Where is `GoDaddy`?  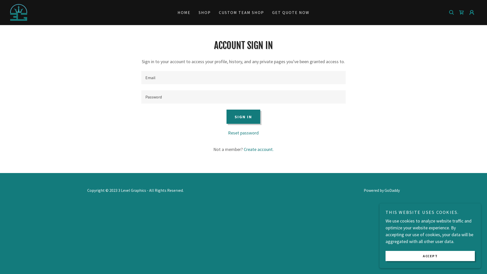 GoDaddy is located at coordinates (392, 190).